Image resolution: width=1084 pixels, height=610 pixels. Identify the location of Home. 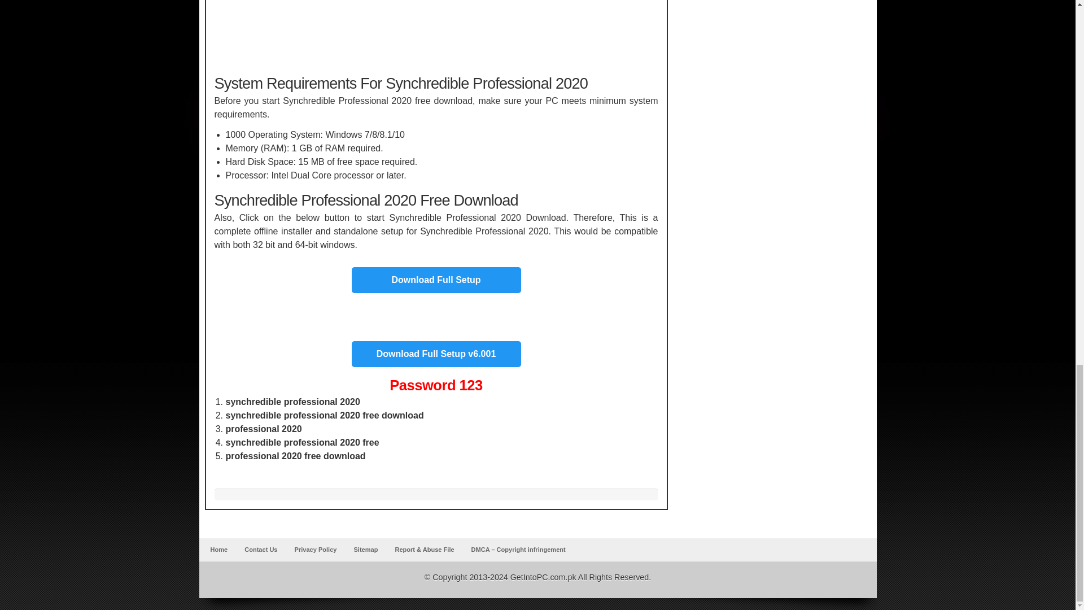
(218, 549).